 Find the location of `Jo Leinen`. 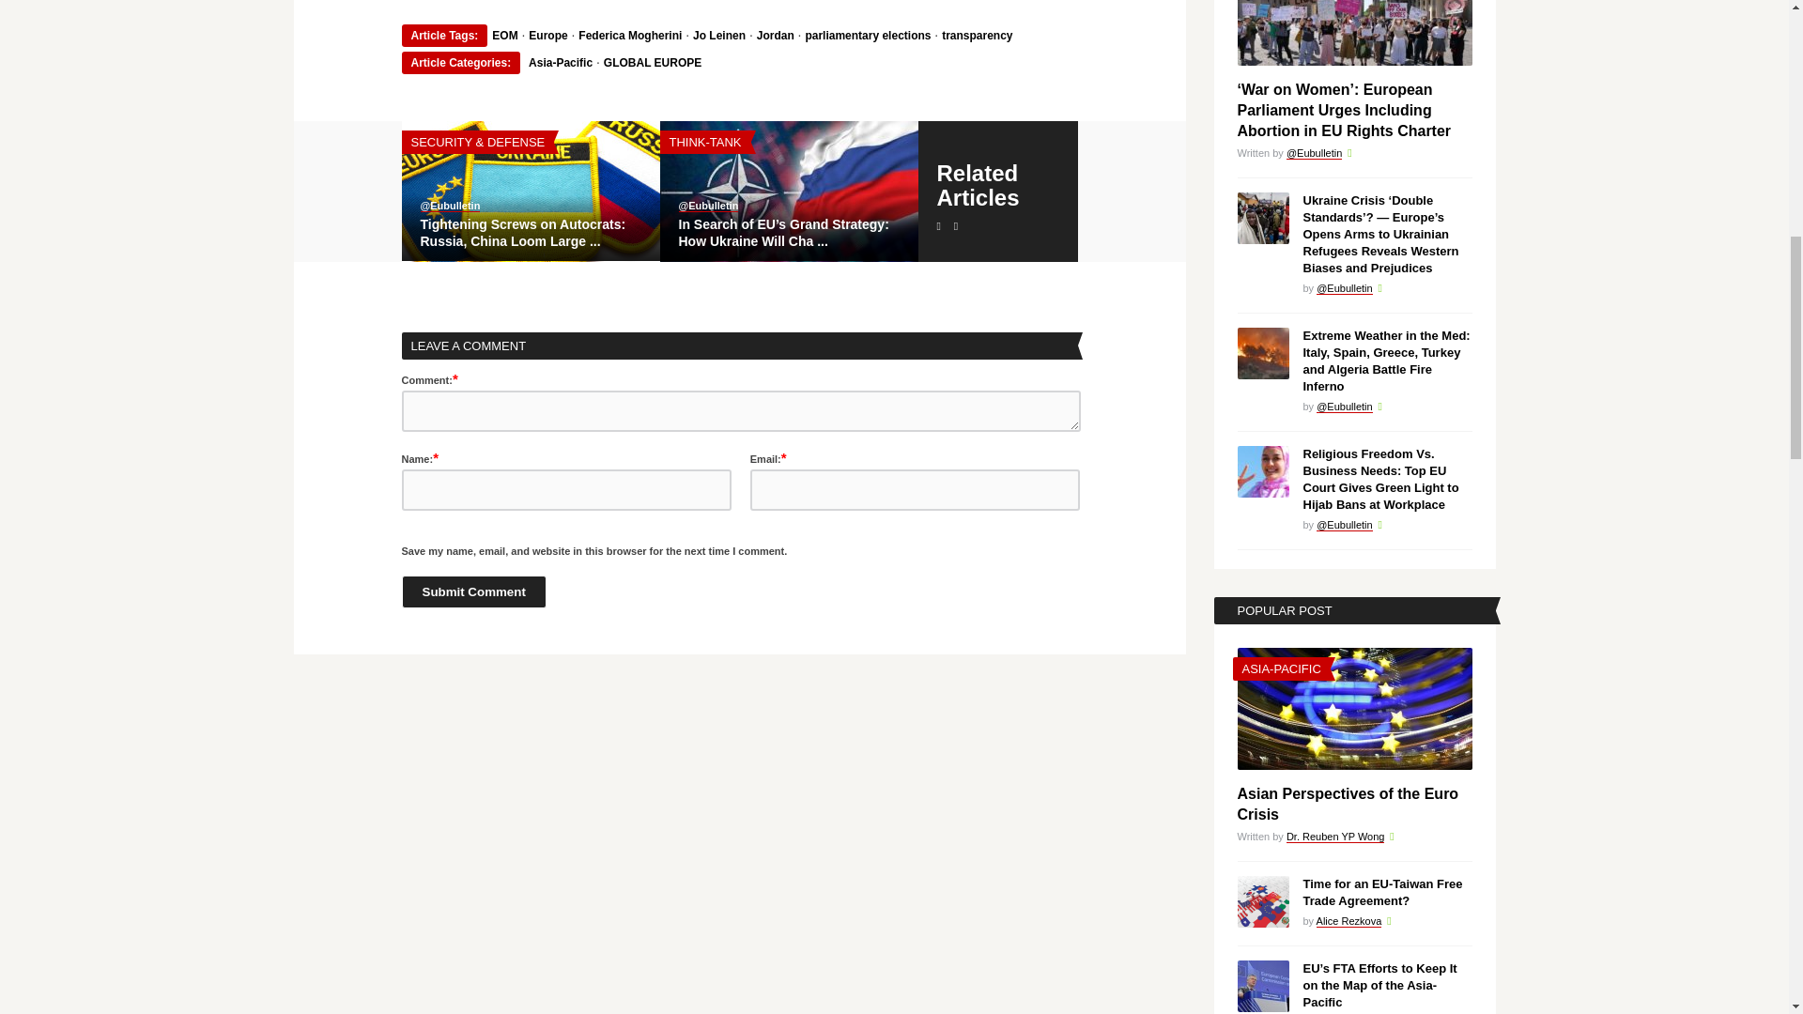

Jo Leinen is located at coordinates (719, 36).